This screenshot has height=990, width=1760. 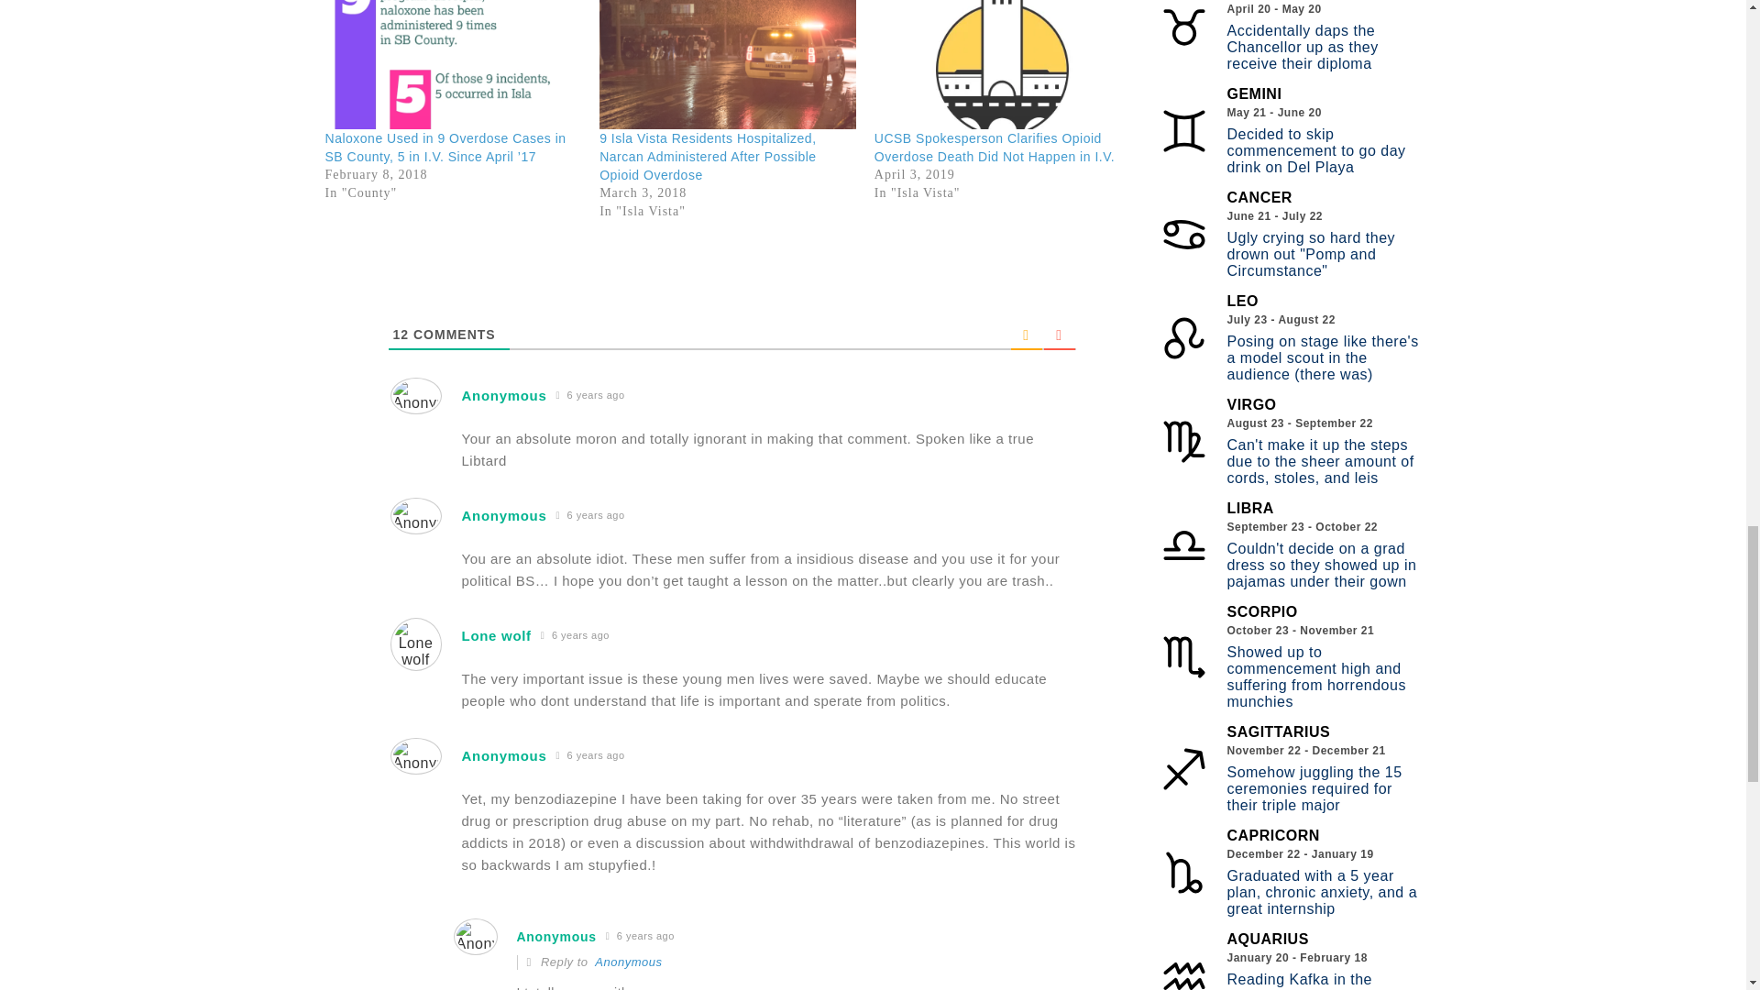 What do you see at coordinates (640, 936) in the screenshot?
I see `December 30, 2017 11:58 am` at bounding box center [640, 936].